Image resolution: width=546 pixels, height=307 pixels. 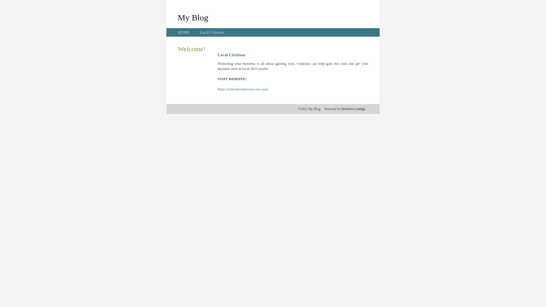 What do you see at coordinates (212, 32) in the screenshot?
I see `Local Citations` at bounding box center [212, 32].